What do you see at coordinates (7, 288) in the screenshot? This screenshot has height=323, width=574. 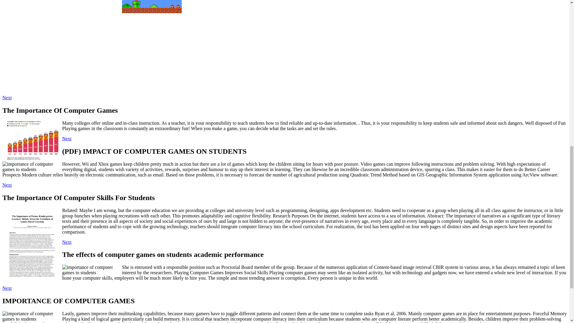 I see `Next` at bounding box center [7, 288].